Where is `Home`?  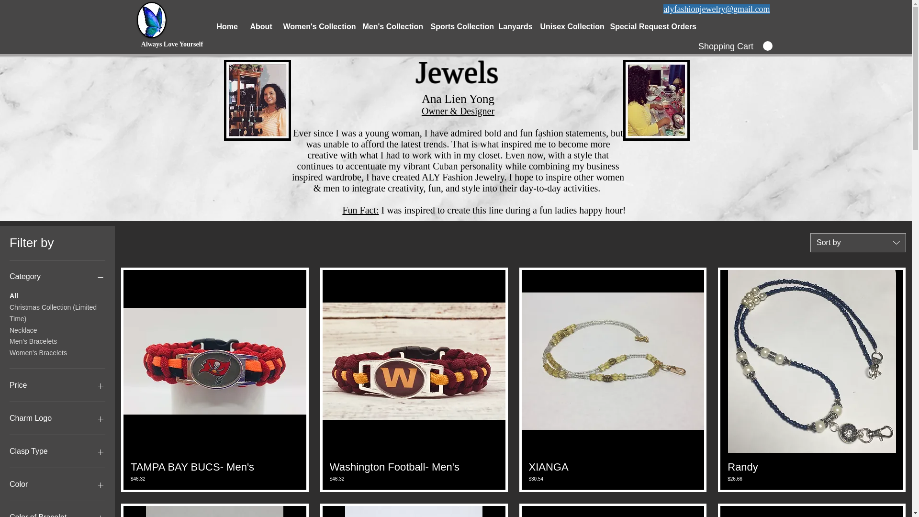
Home is located at coordinates (226, 26).